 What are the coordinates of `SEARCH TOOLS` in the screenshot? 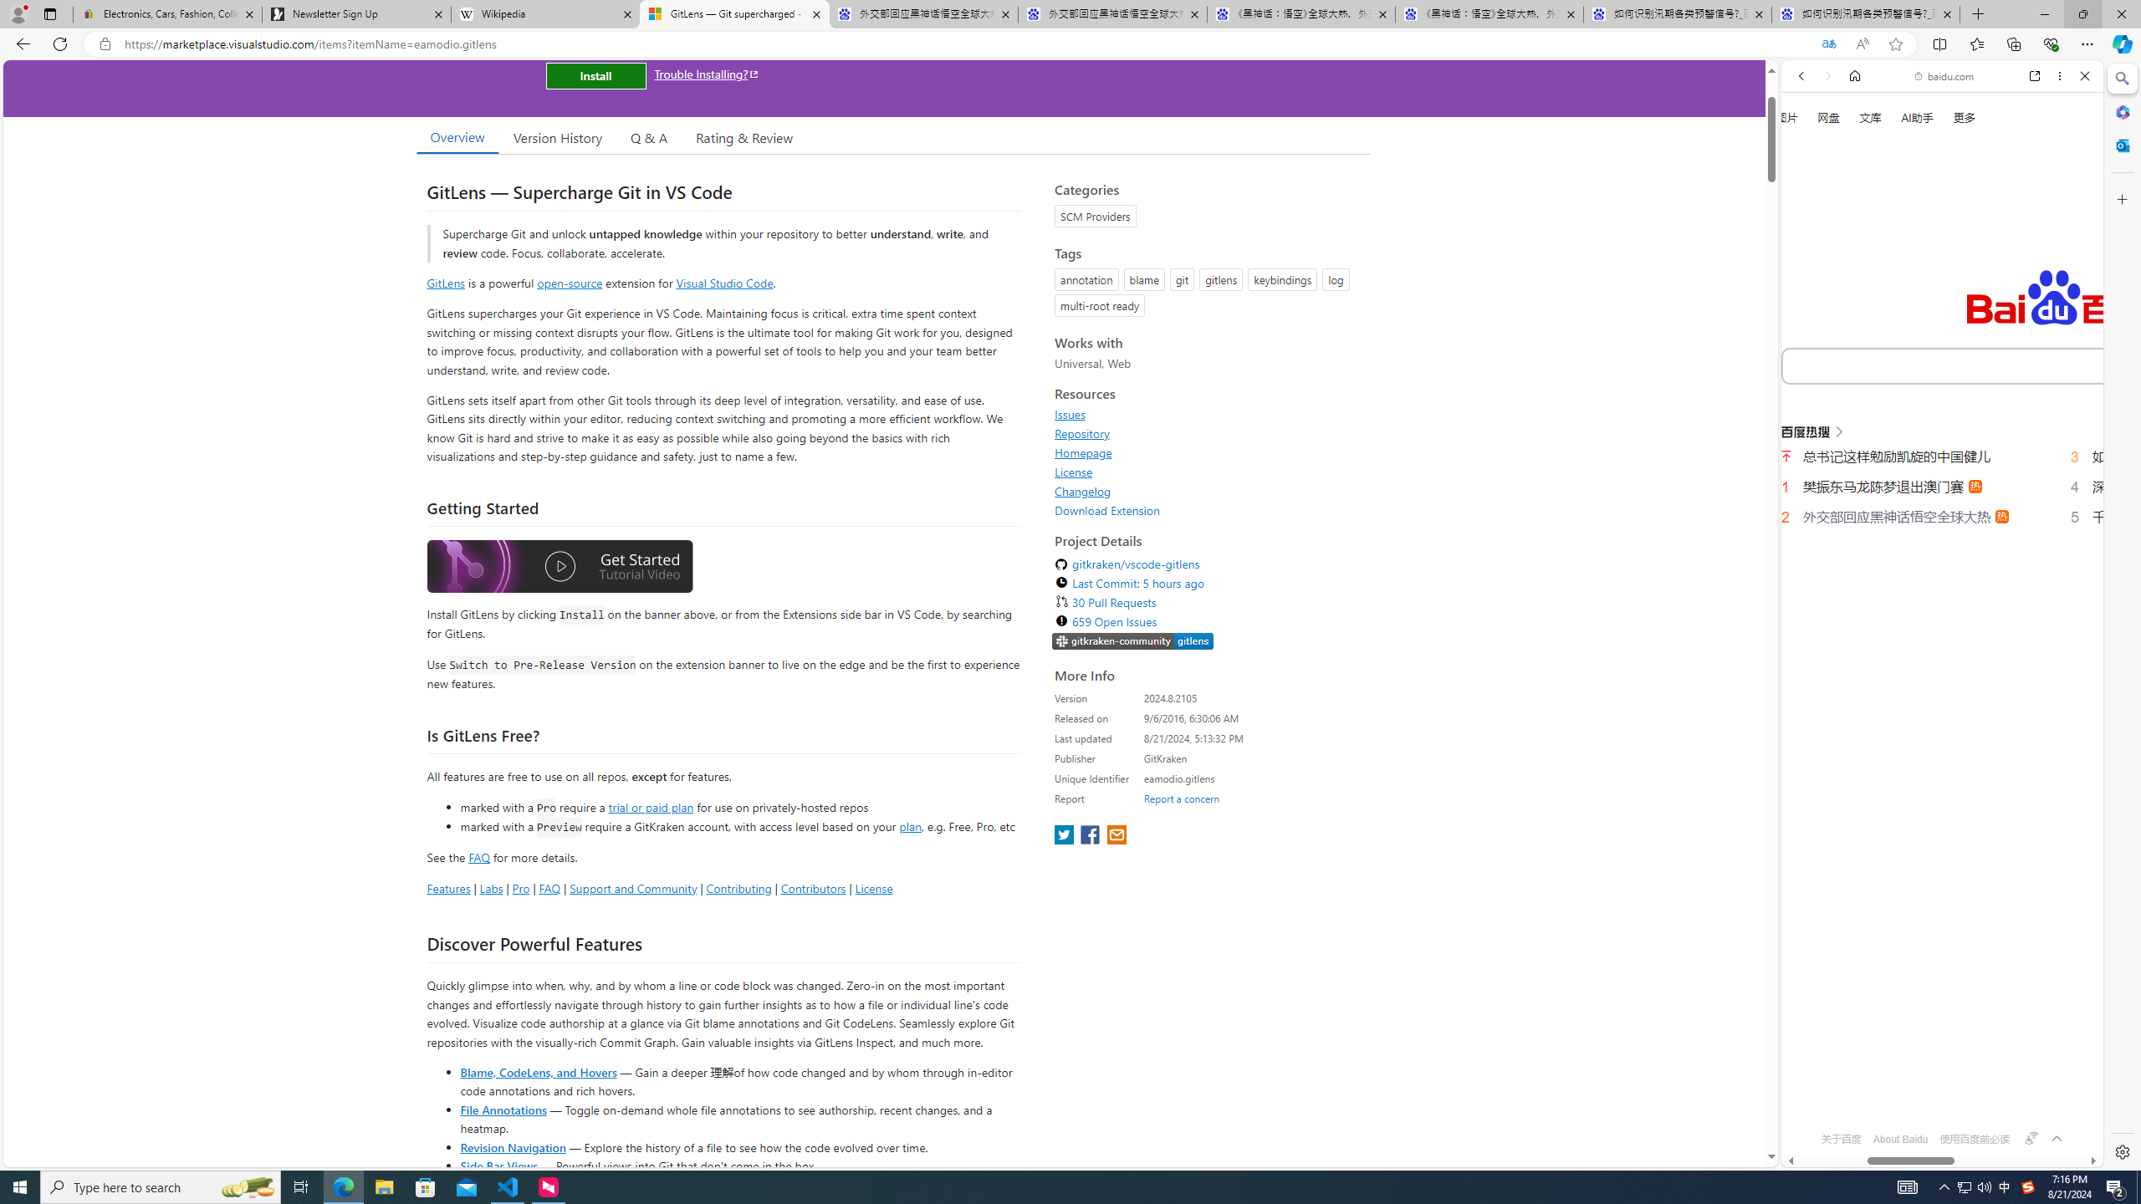 It's located at (1985, 283).